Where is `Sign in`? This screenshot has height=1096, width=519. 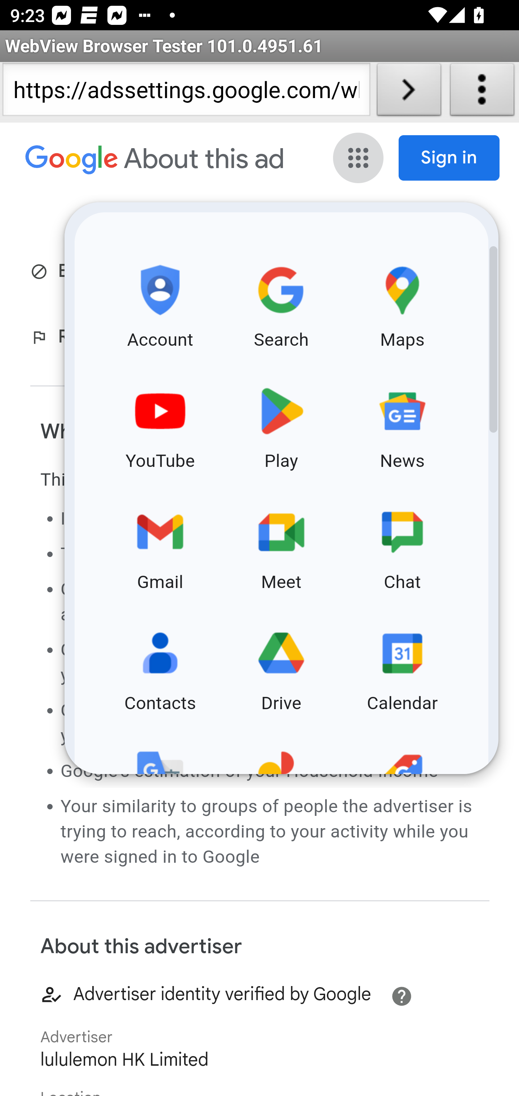
Sign in is located at coordinates (449, 158).